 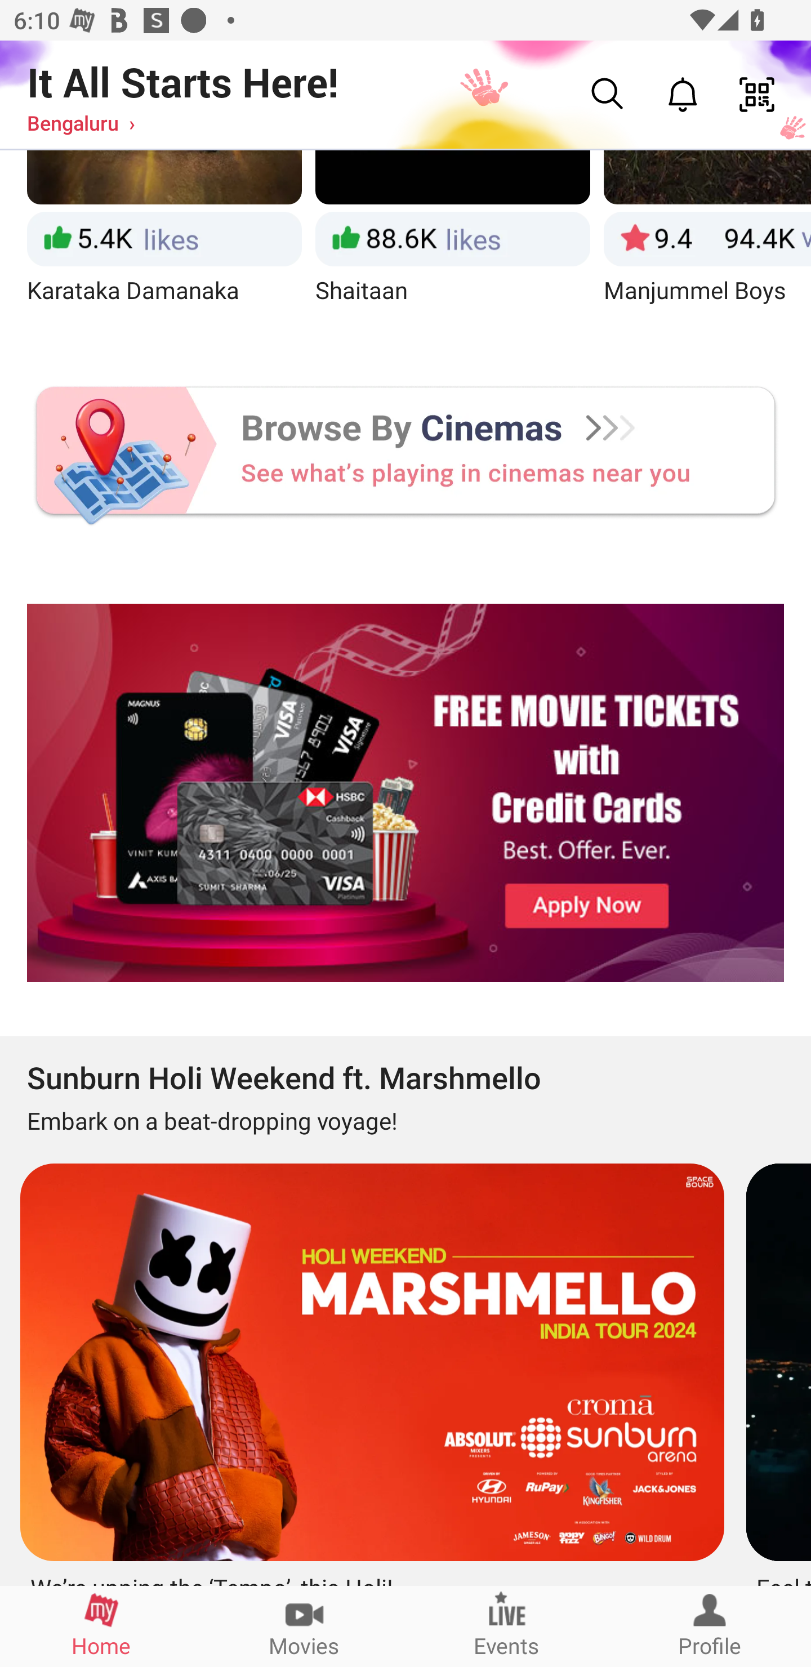 What do you see at coordinates (453, 244) in the screenshot?
I see `Shaitaan` at bounding box center [453, 244].